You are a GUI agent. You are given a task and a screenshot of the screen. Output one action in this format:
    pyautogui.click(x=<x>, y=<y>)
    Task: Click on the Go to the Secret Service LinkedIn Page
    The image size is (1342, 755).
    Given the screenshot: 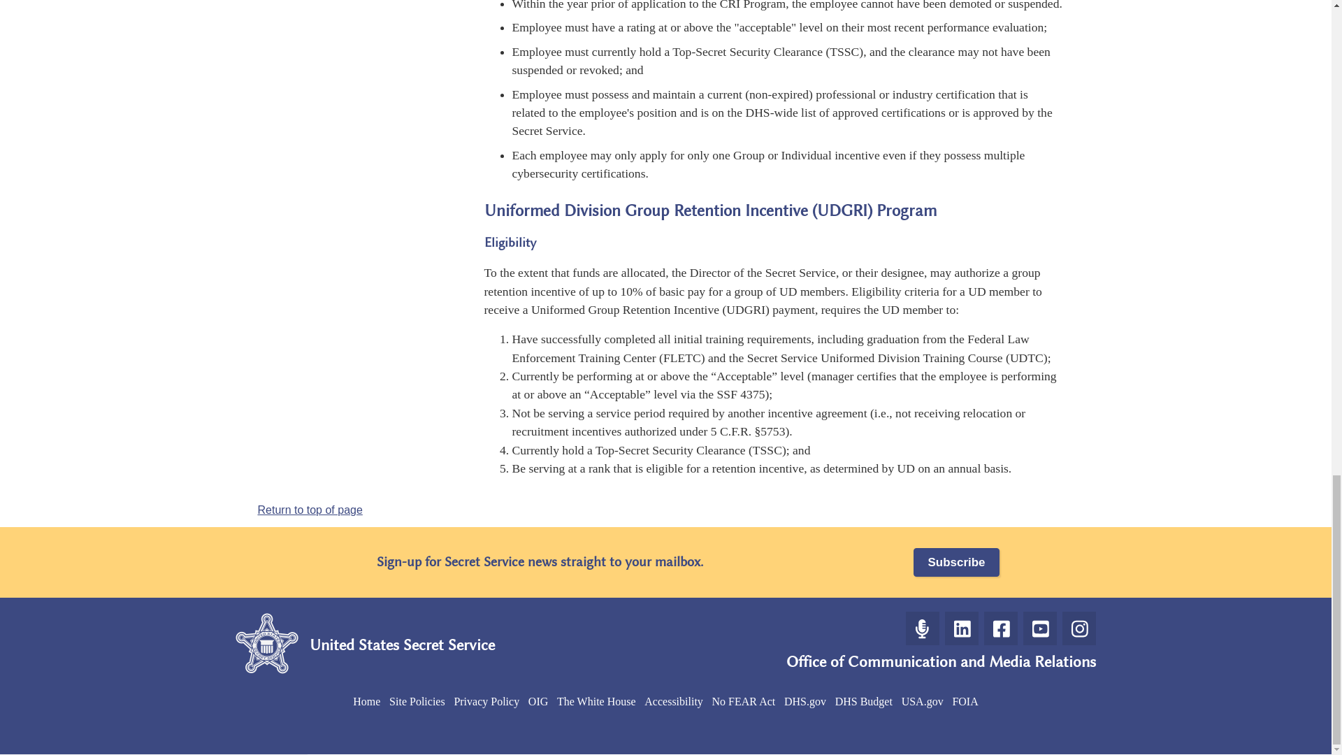 What is the action you would take?
    pyautogui.click(x=961, y=628)
    